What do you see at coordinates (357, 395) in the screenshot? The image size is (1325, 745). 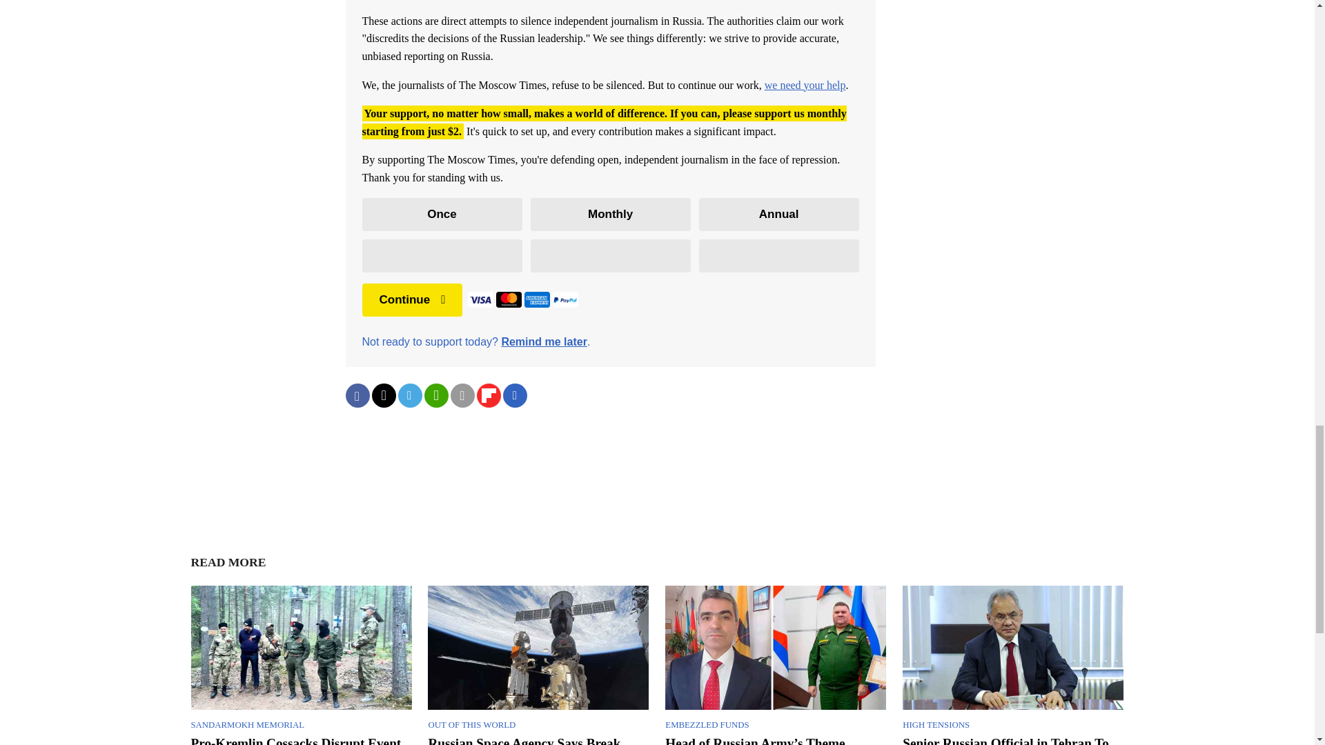 I see `Share on Facebook` at bounding box center [357, 395].